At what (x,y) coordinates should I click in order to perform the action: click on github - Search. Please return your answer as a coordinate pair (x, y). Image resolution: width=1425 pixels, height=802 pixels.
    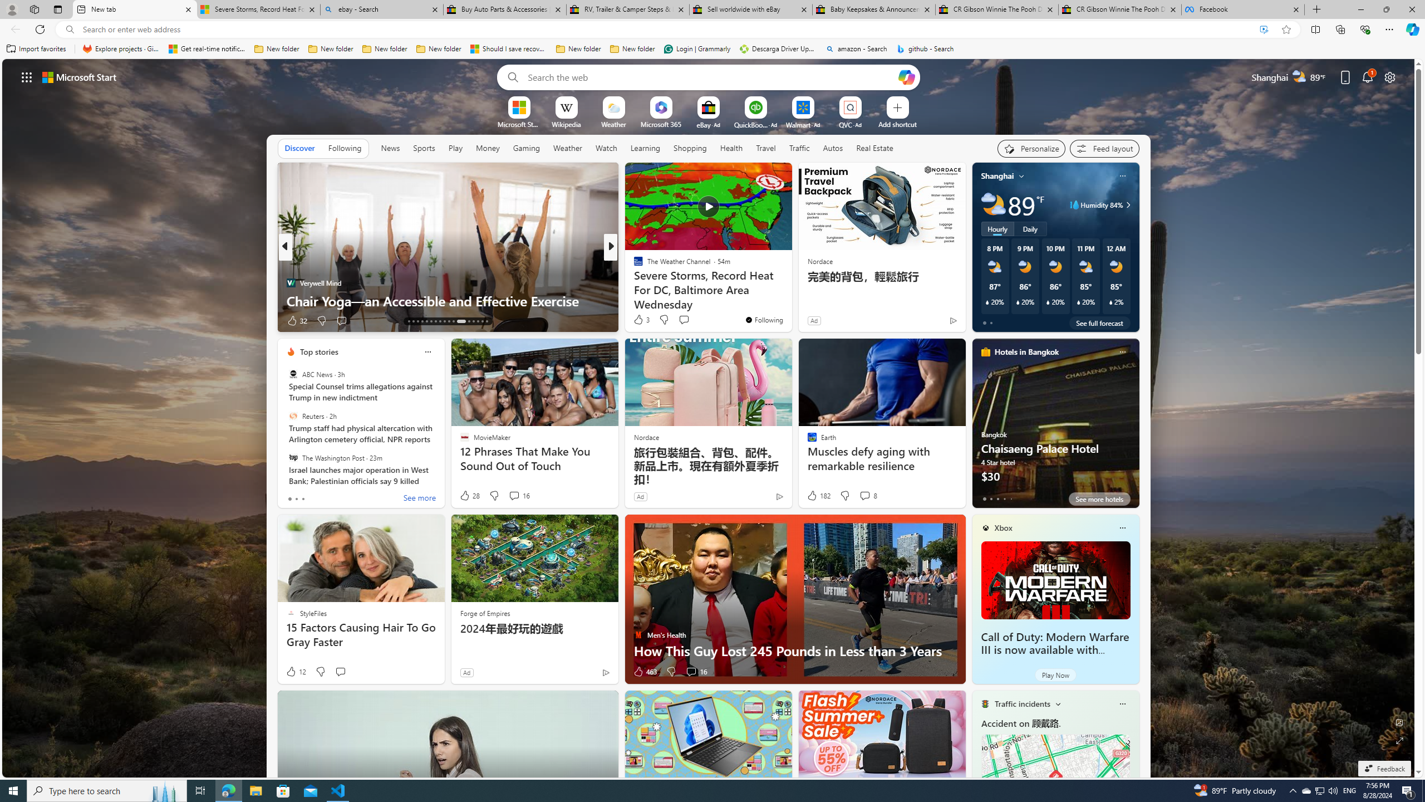
    Looking at the image, I should click on (925, 49).